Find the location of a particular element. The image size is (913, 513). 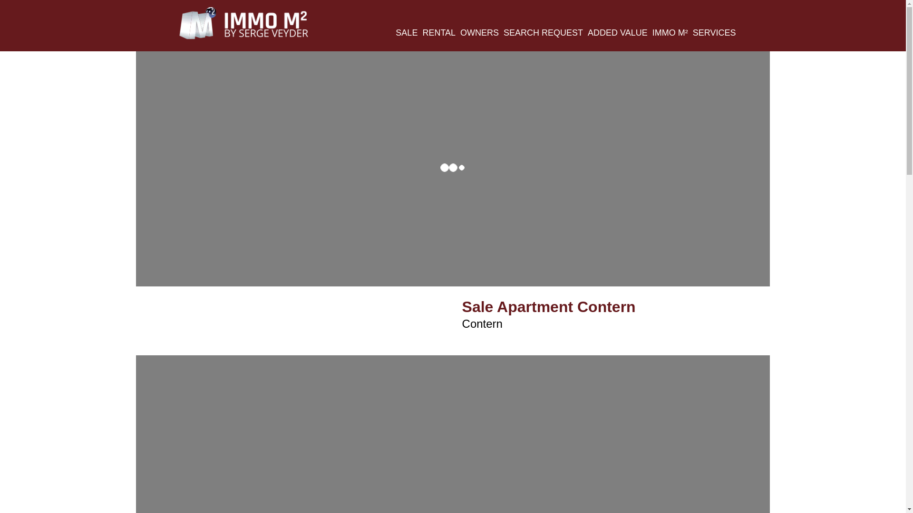

SALE is located at coordinates (406, 34).